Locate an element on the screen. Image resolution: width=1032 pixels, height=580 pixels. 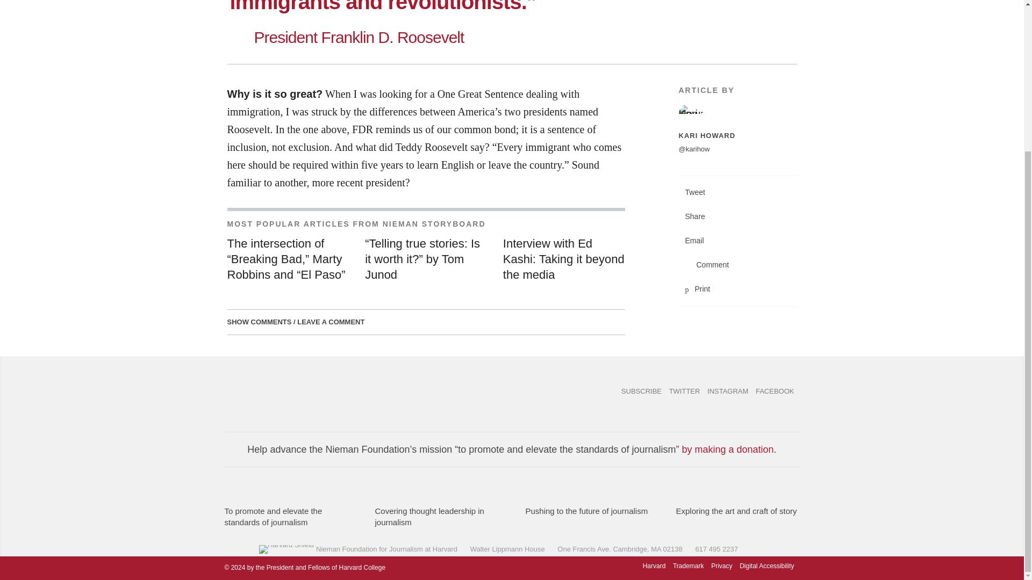
Tweet is located at coordinates (737, 192).